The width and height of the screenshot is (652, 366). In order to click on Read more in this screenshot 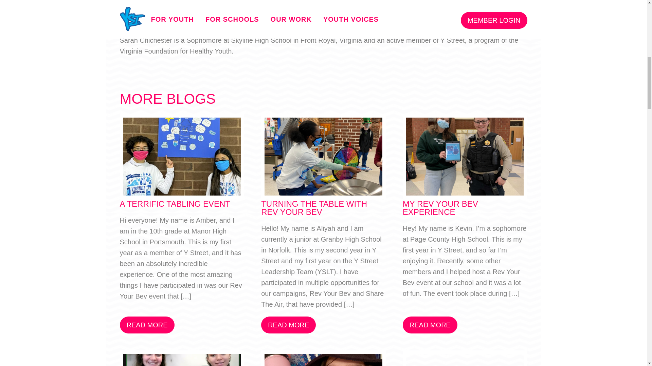, I will do `click(288, 325)`.